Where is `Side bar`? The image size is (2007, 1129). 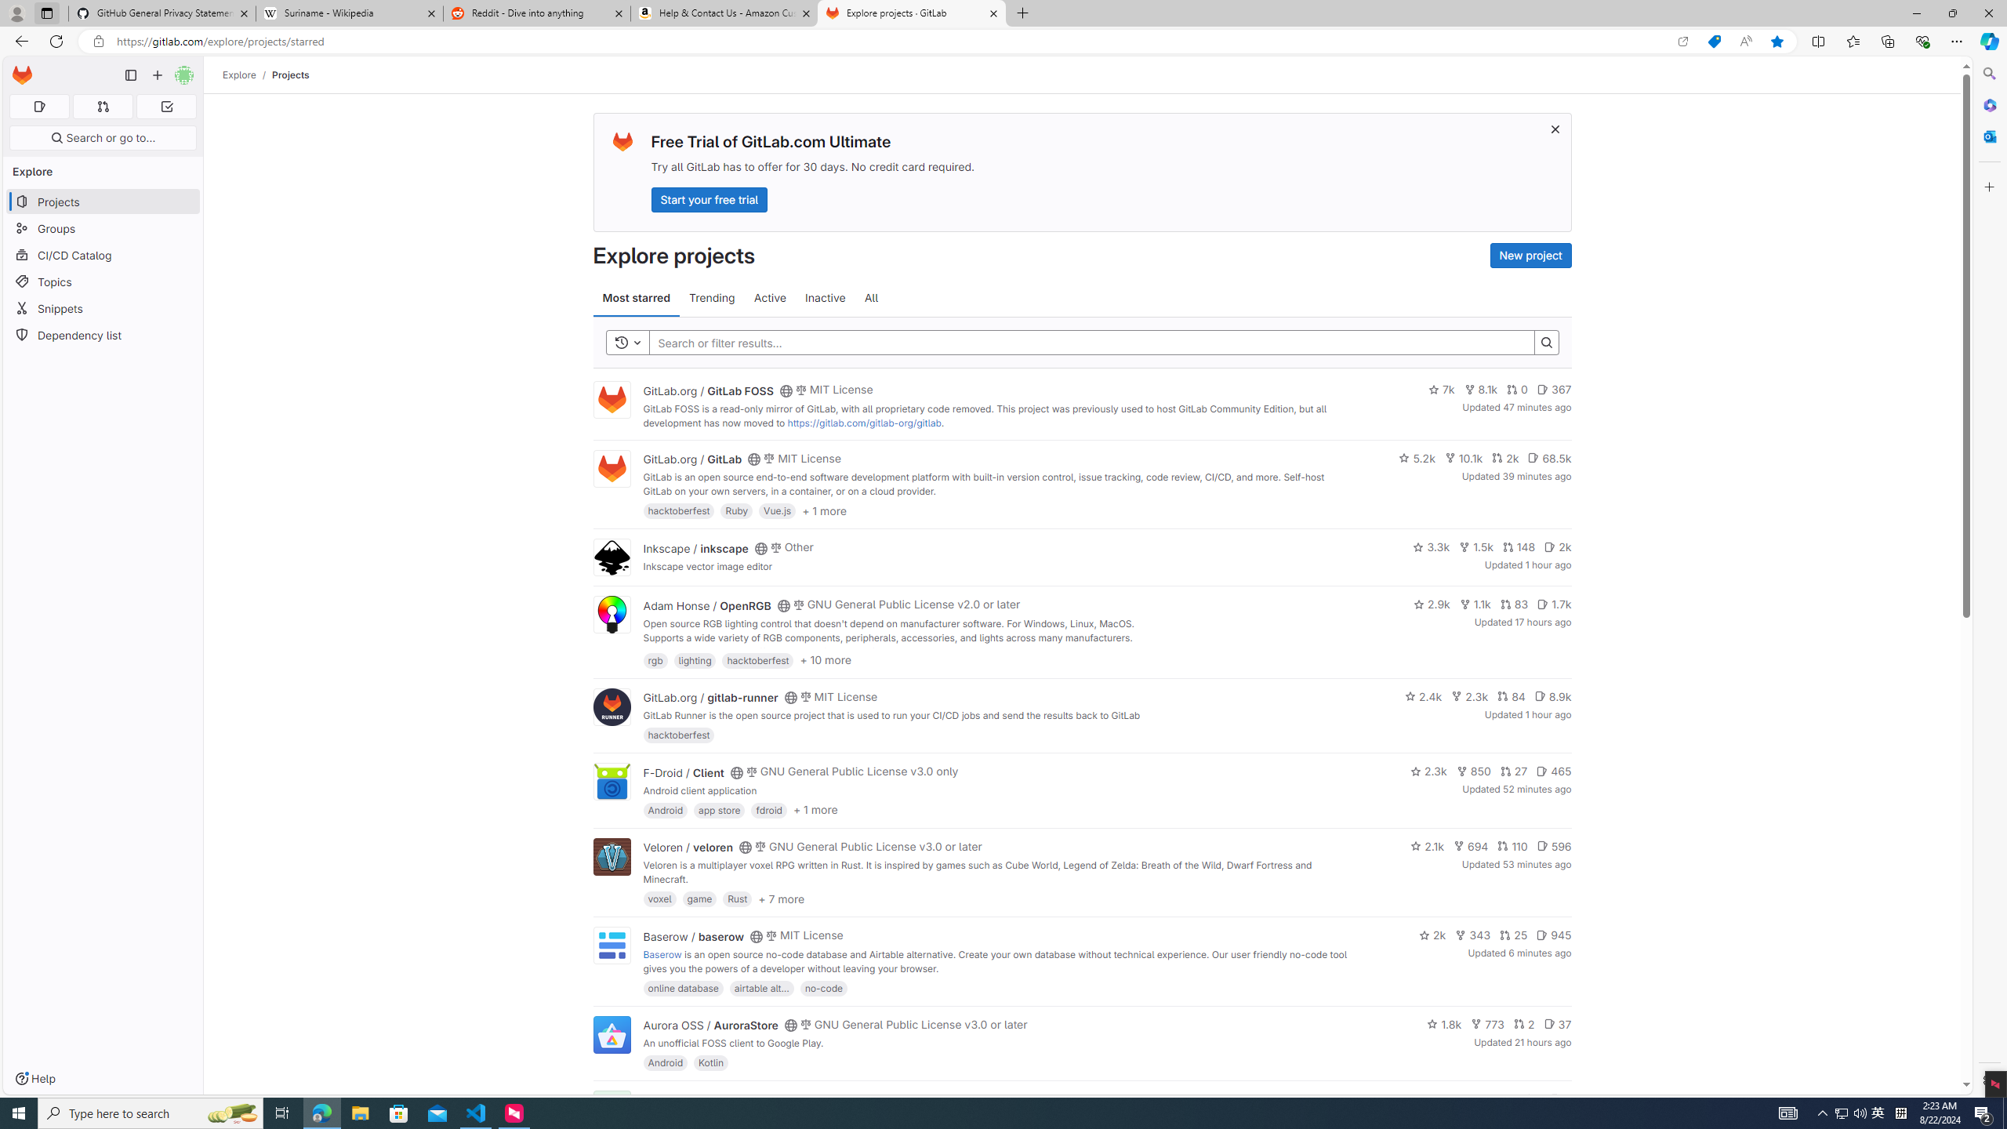
Side bar is located at coordinates (1990, 577).